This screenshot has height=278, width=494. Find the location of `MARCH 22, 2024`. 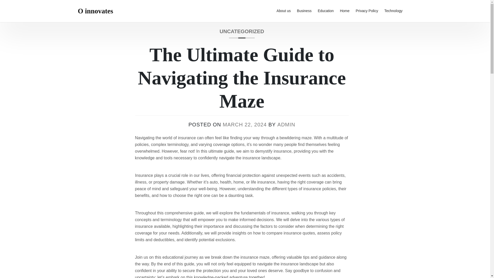

MARCH 22, 2024 is located at coordinates (244, 125).